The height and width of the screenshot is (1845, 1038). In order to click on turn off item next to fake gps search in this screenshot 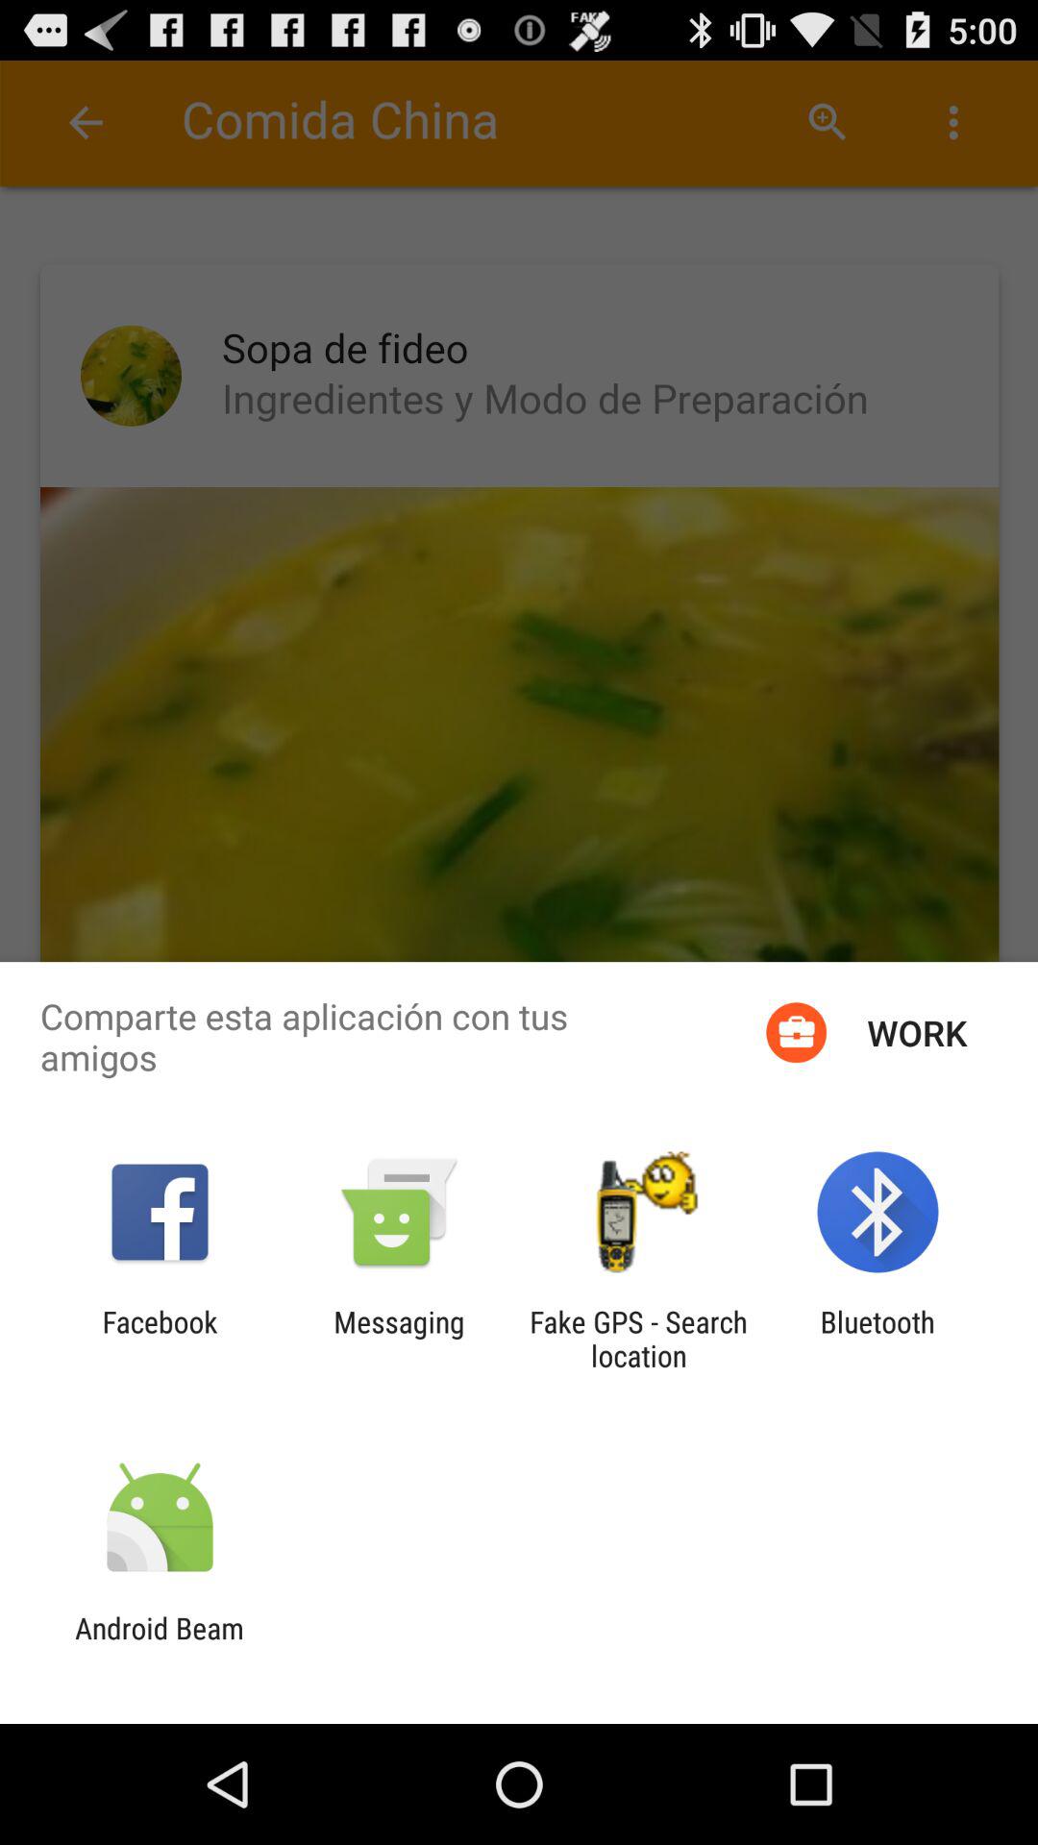, I will do `click(399, 1339)`.